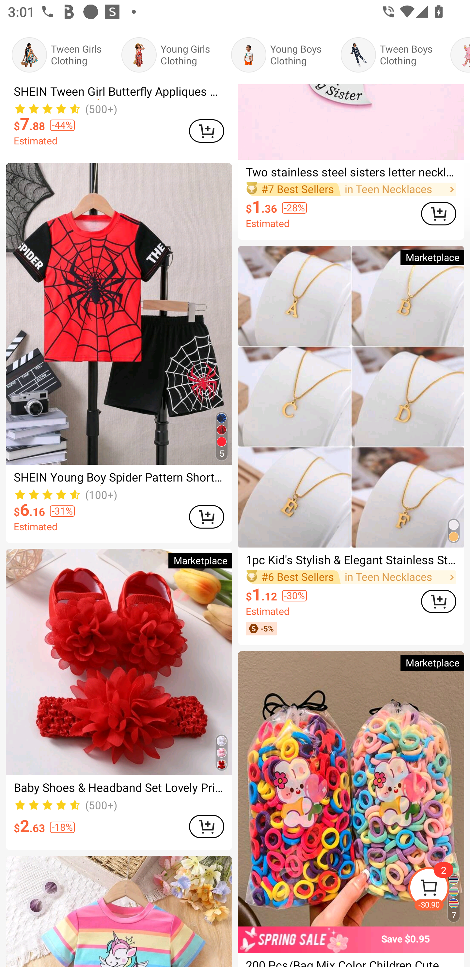 This screenshot has height=967, width=470. Describe the element at coordinates (61, 55) in the screenshot. I see `Tween Girls Clothing` at that location.